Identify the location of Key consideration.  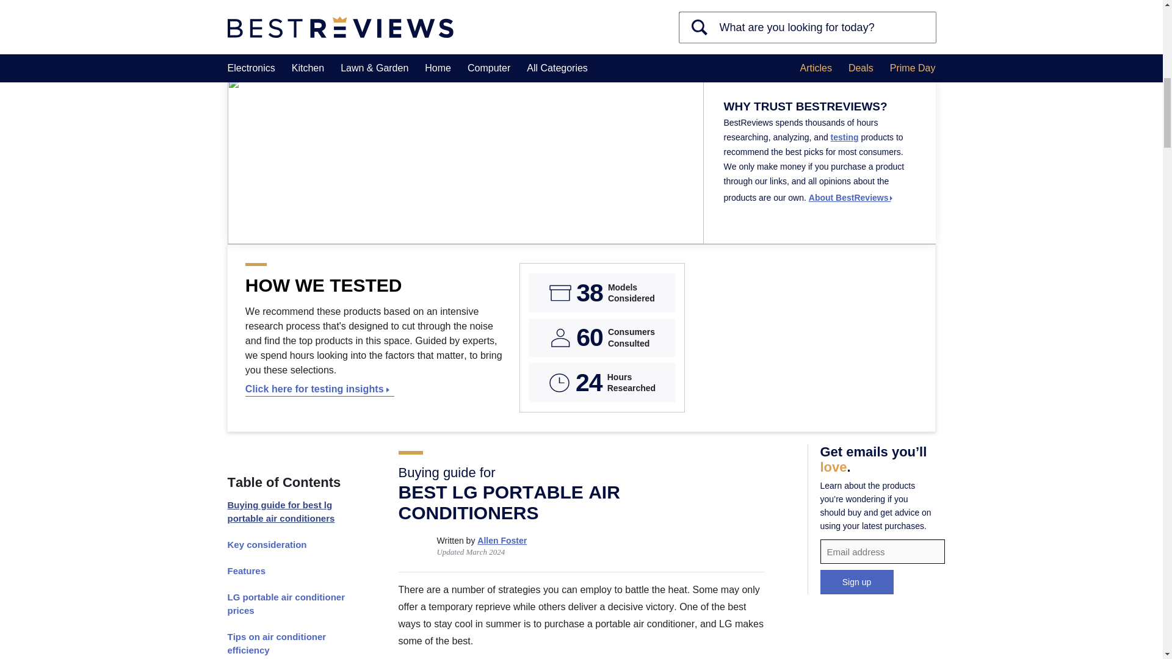
(291, 544).